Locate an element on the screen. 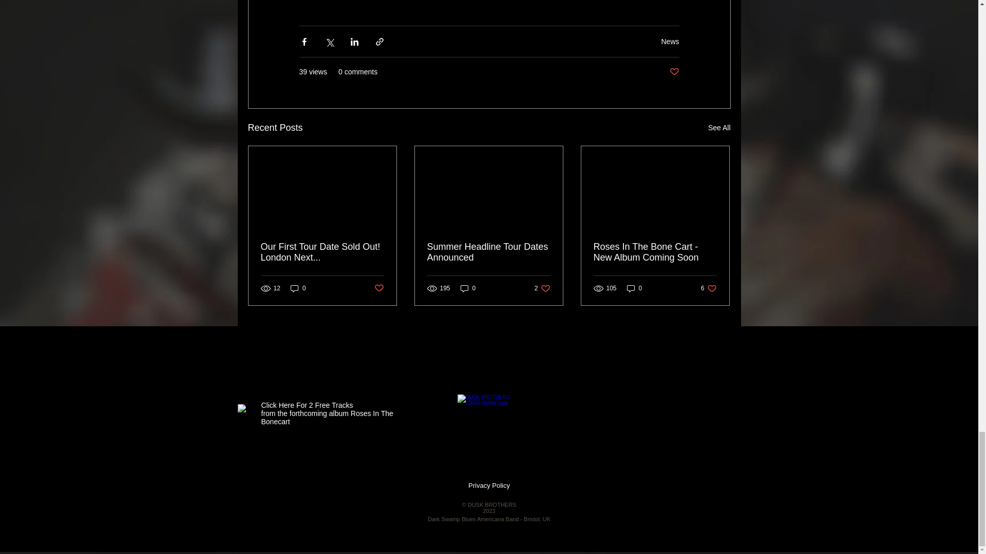  0 is located at coordinates (468, 288).